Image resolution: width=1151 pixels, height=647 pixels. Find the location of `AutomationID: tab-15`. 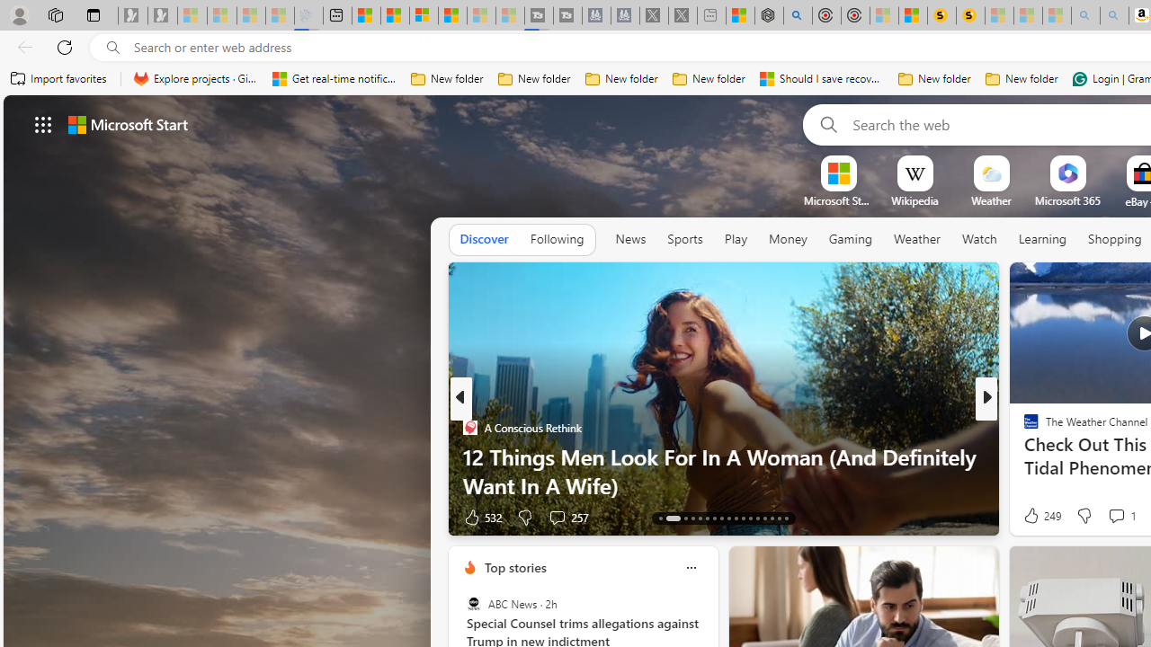

AutomationID: tab-15 is located at coordinates (685, 518).